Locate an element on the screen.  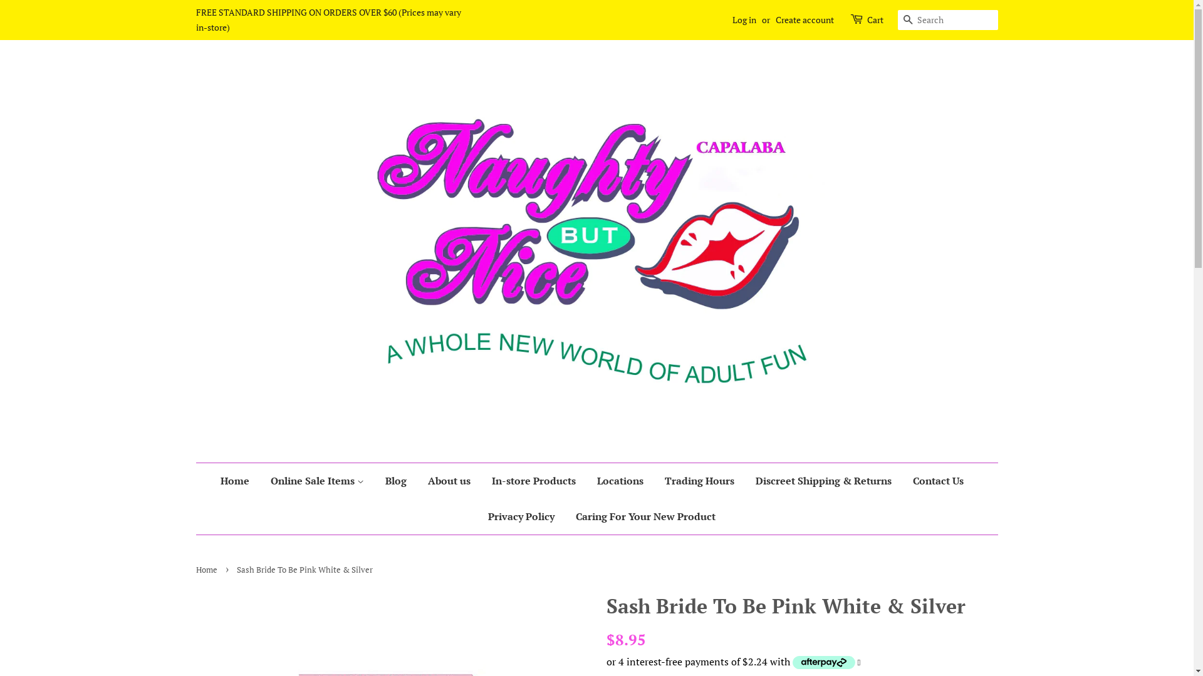
About us is located at coordinates (449, 481).